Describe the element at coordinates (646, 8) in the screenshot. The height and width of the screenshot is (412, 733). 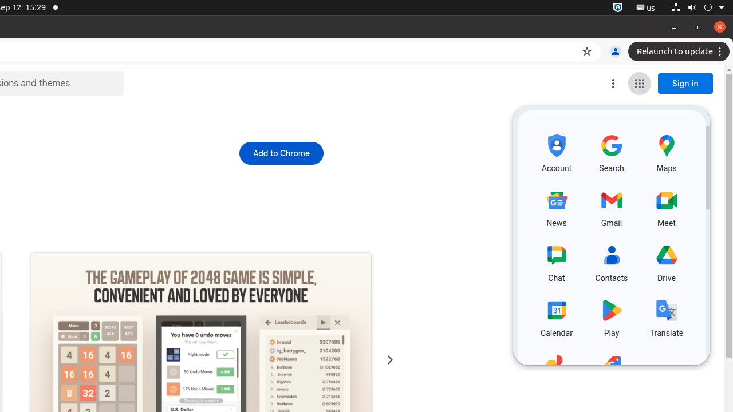
I see `:1.21/StatusNotifierItem` at that location.